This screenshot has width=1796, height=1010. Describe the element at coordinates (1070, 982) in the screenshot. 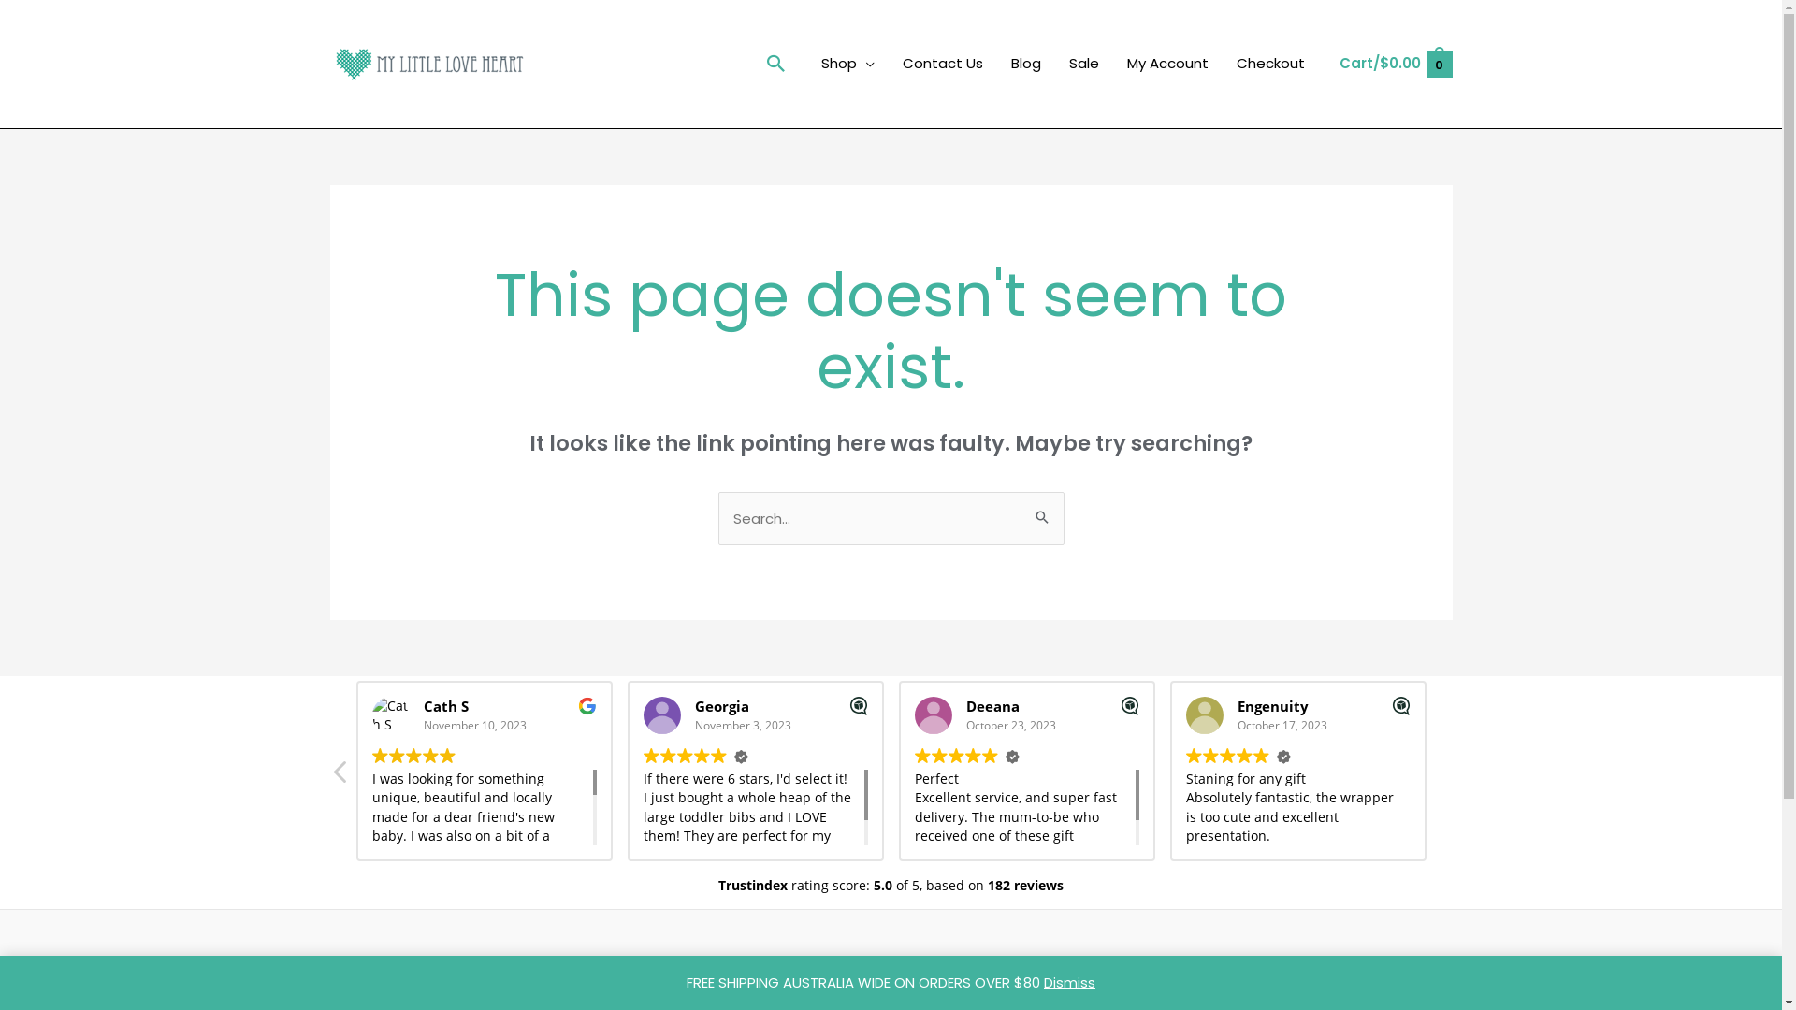

I see `Dismiss` at that location.